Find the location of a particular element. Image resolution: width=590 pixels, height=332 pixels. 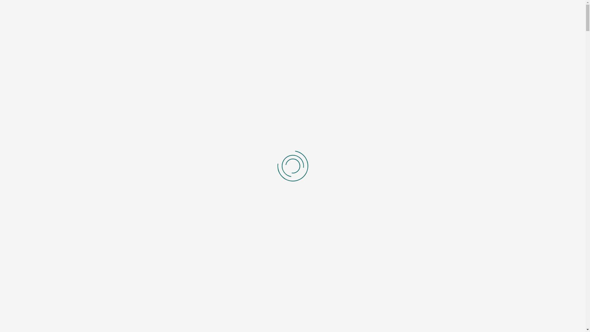

ABOUT is located at coordinates (263, 28).